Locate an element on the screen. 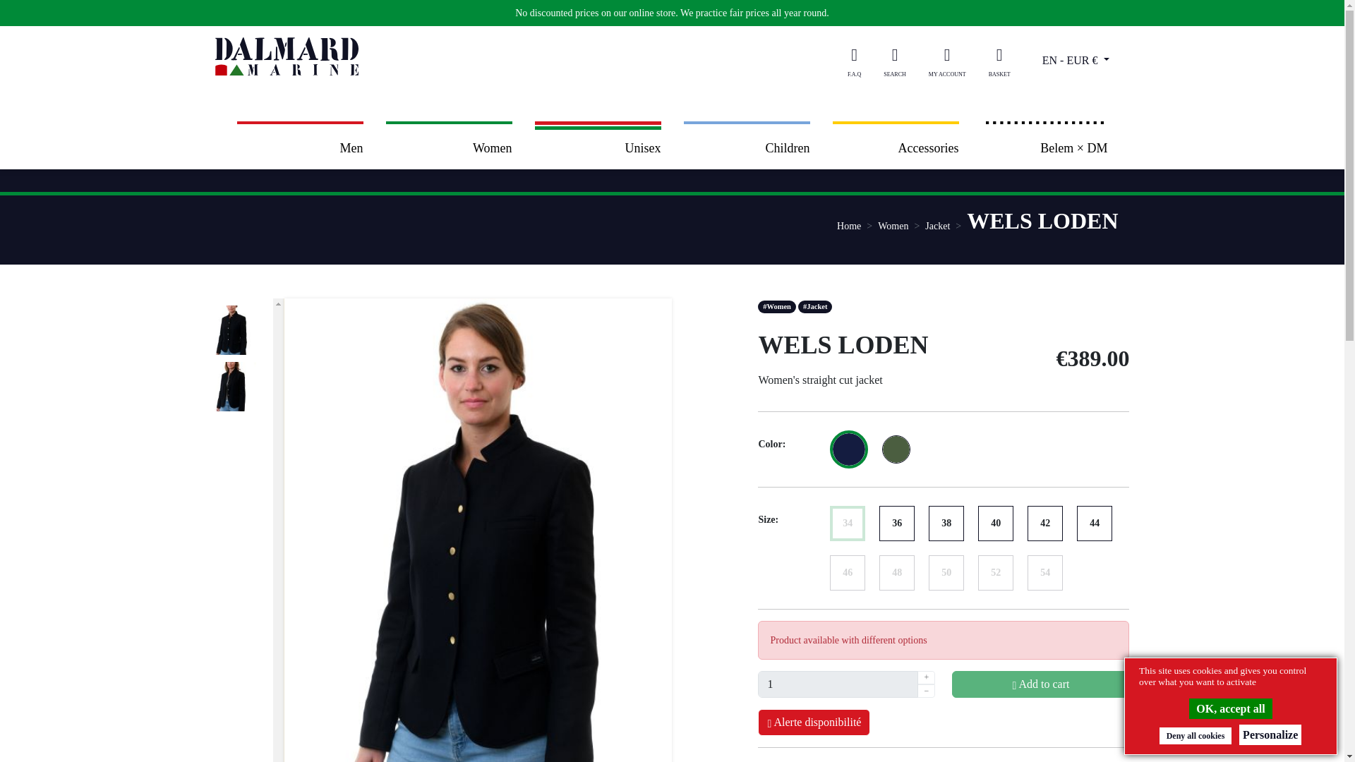 This screenshot has width=1355, height=762. Children is located at coordinates (745, 148).